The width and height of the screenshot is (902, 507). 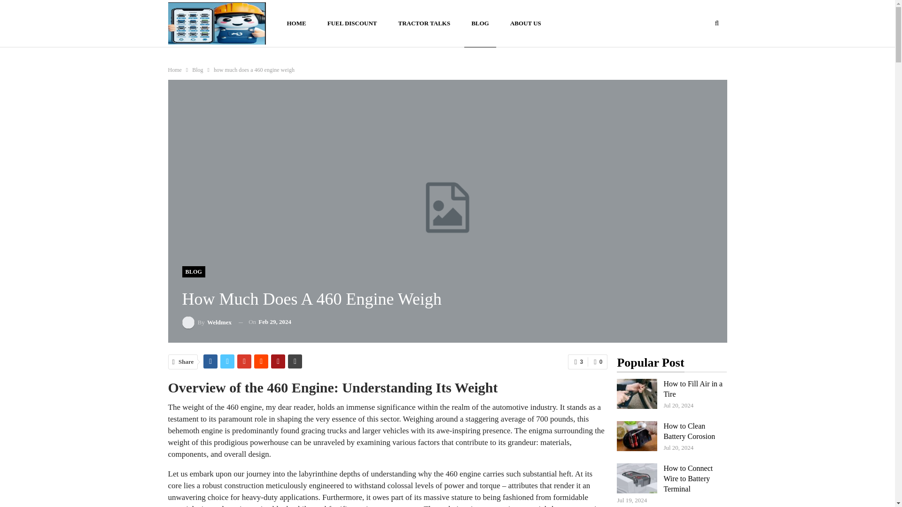 What do you see at coordinates (175, 69) in the screenshot?
I see `Home` at bounding box center [175, 69].